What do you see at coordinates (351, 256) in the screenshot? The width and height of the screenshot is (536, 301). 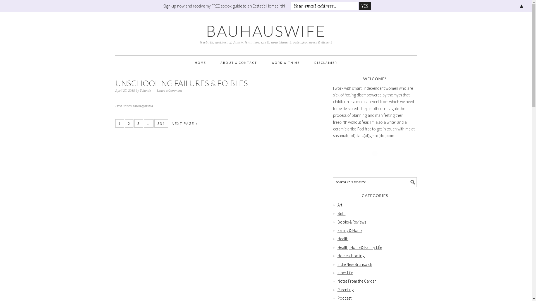 I see `Homeschooling` at bounding box center [351, 256].